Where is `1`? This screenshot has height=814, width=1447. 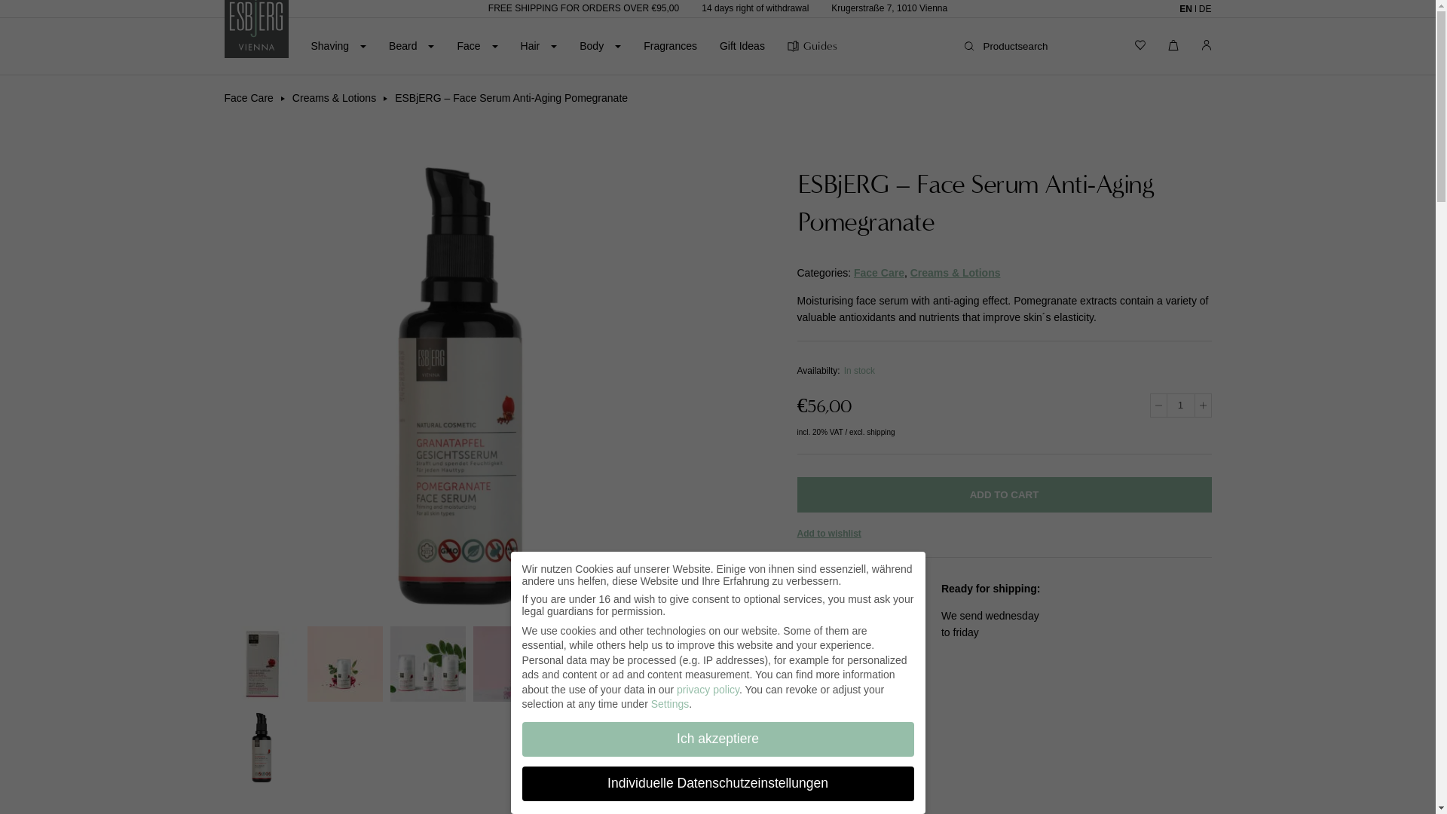
1 is located at coordinates (1180, 405).